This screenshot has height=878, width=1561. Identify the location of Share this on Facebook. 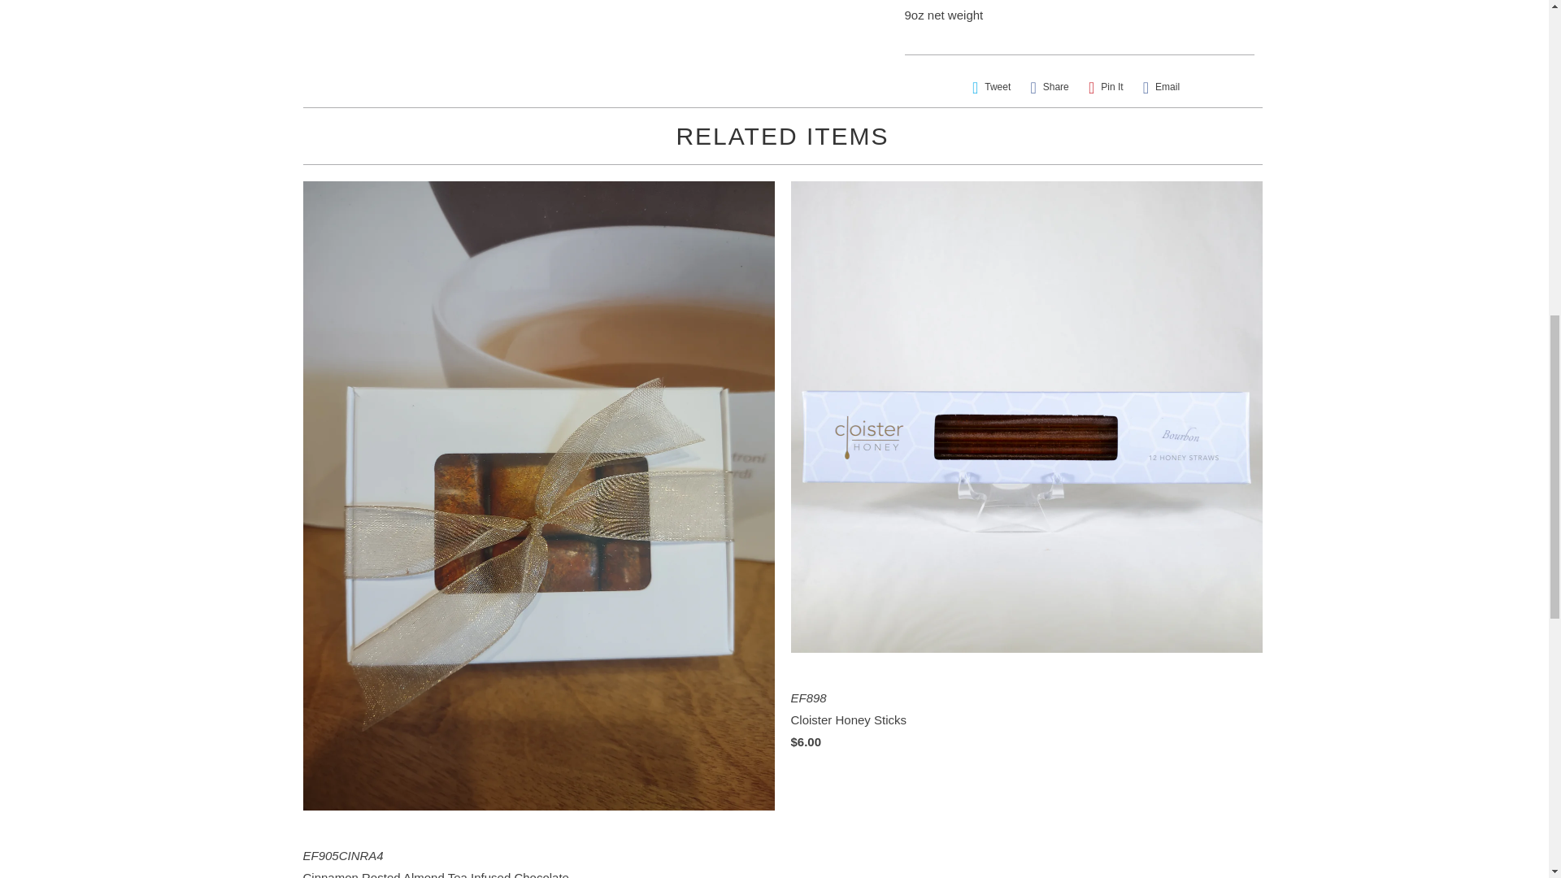
(1049, 87).